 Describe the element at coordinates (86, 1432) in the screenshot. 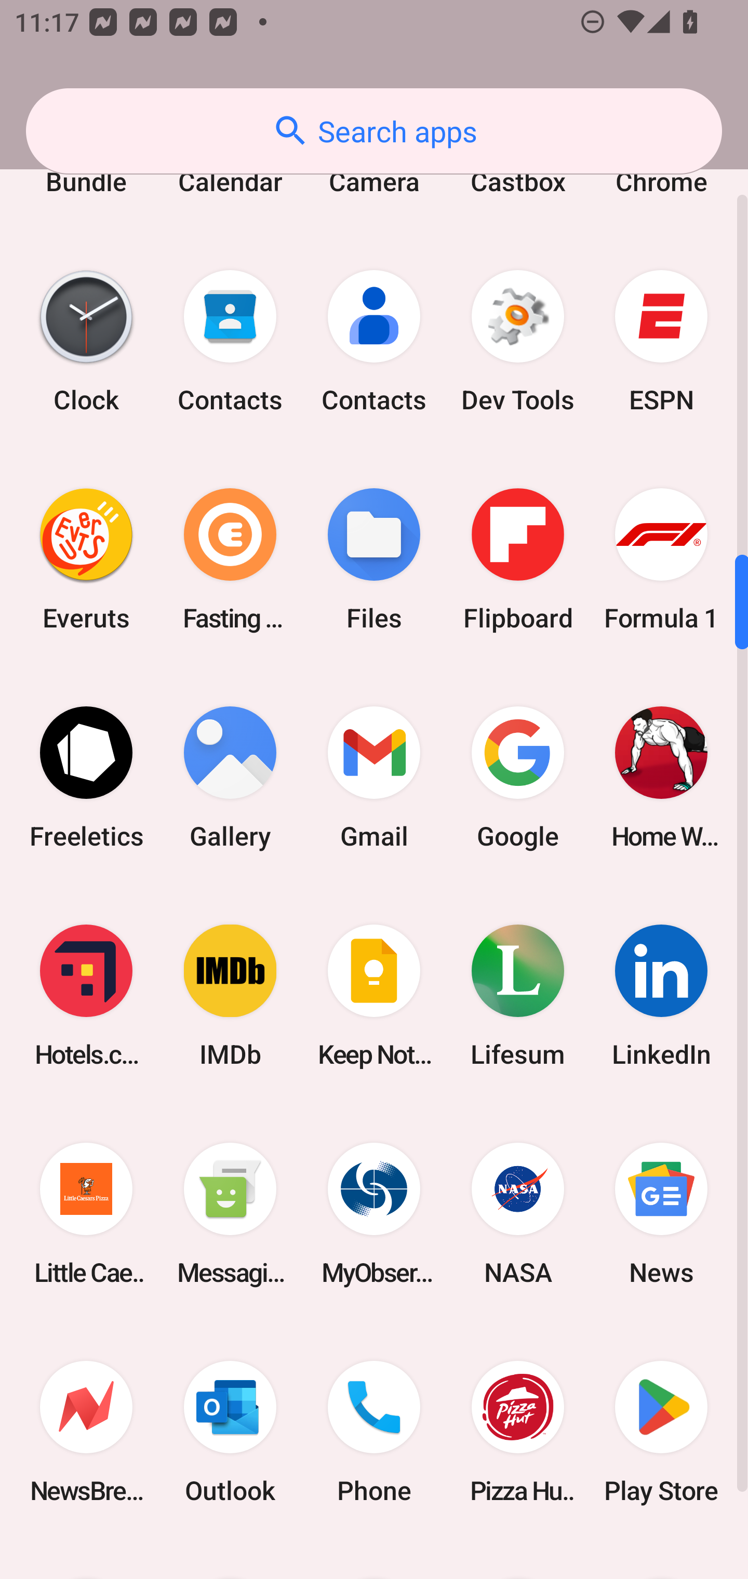

I see `NewsBreak` at that location.